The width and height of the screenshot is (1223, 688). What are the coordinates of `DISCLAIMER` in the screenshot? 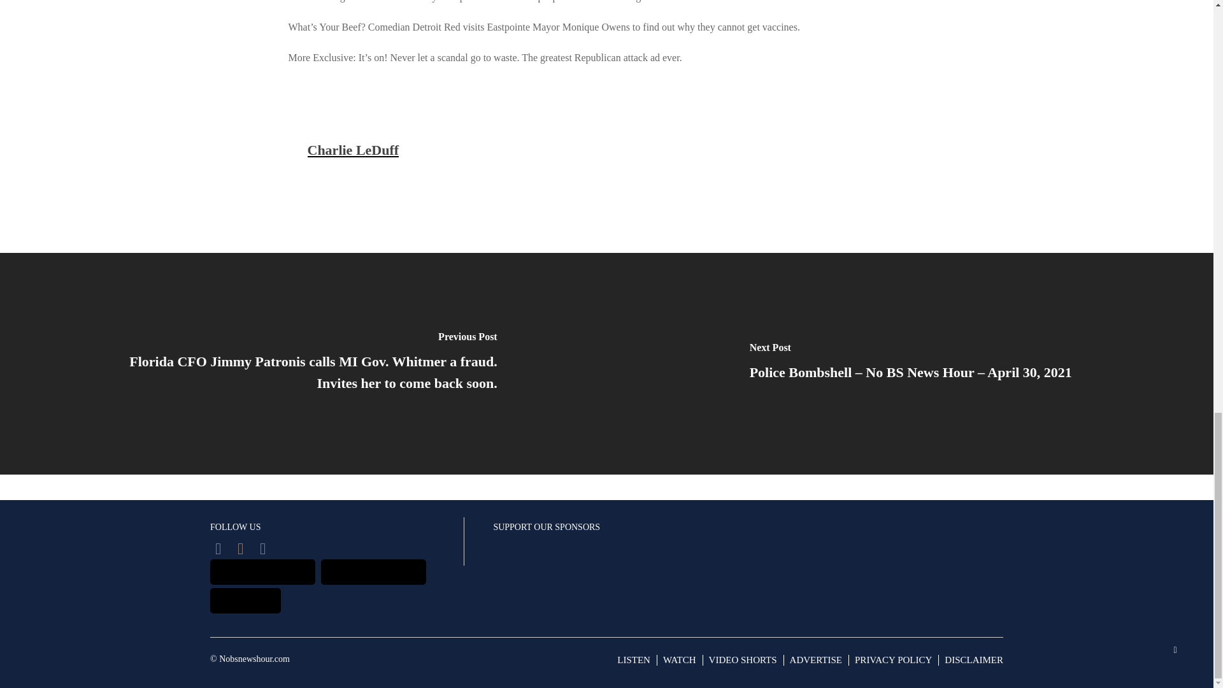 It's located at (973, 660).